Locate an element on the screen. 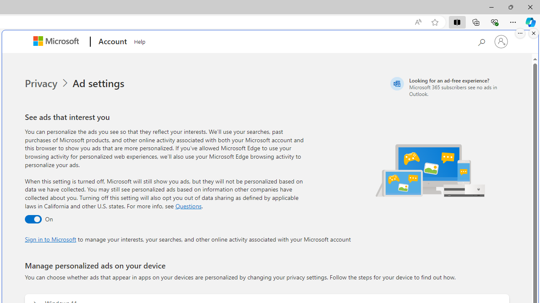 This screenshot has width=540, height=303. Microsoft is located at coordinates (57, 42).